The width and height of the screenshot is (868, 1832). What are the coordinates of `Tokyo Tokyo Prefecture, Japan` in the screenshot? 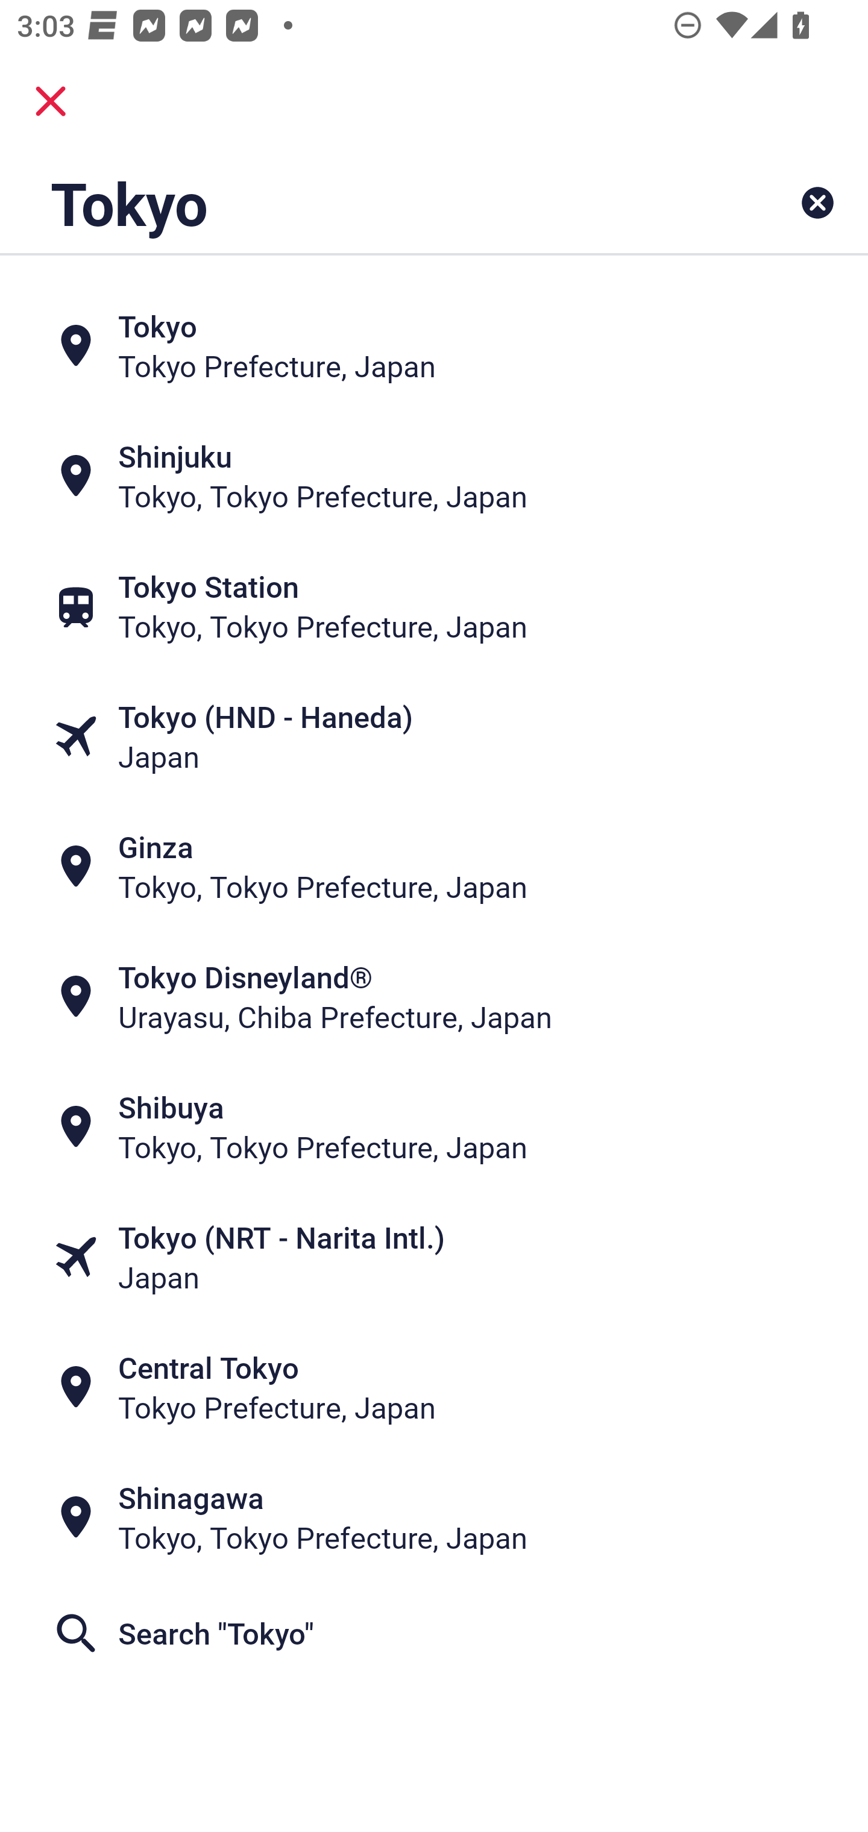 It's located at (434, 345).